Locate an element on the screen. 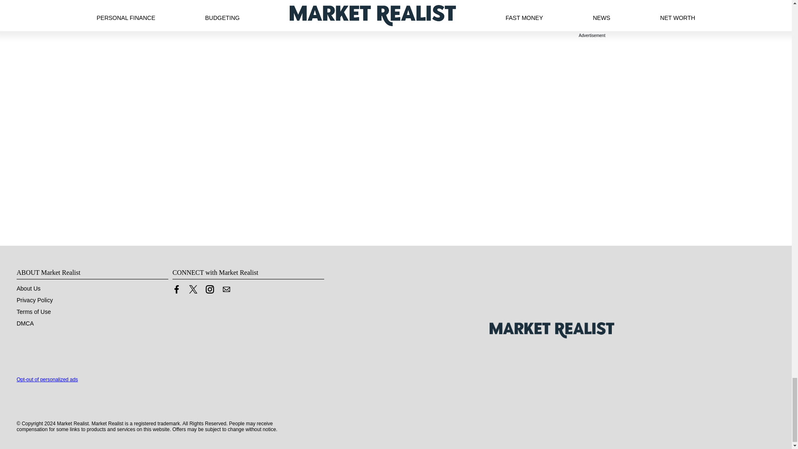 This screenshot has width=798, height=449. Contact us by Email is located at coordinates (226, 291).